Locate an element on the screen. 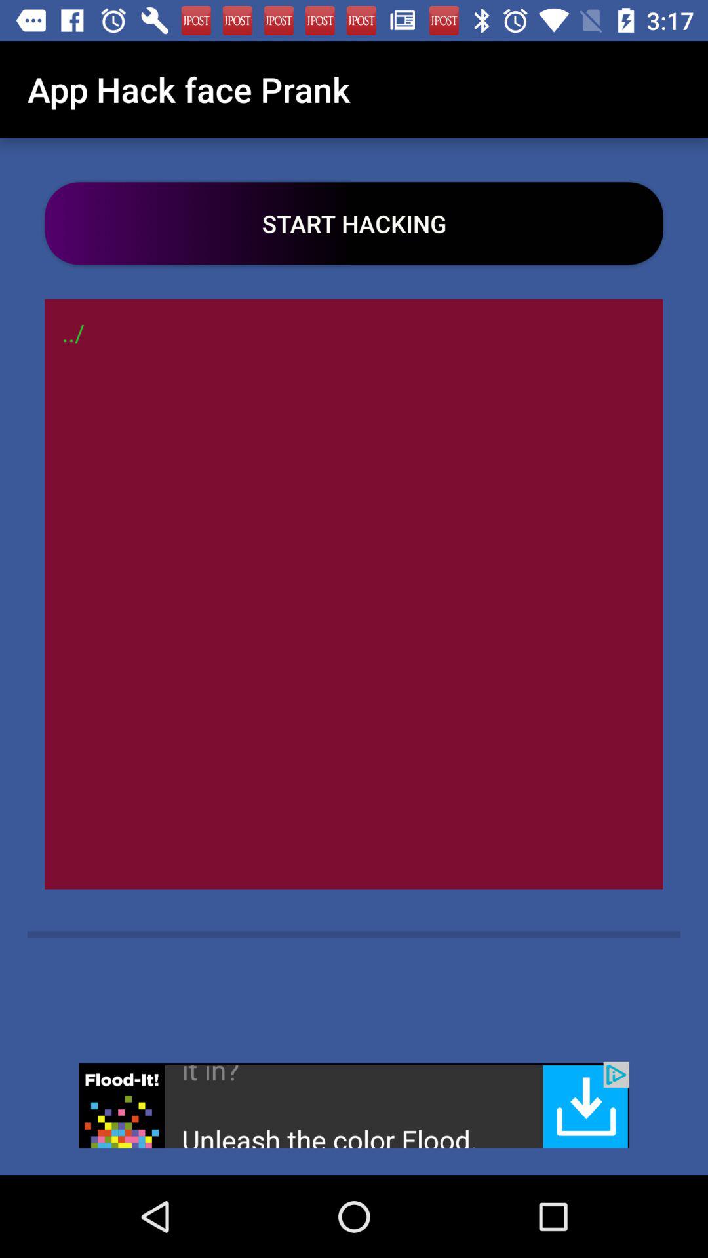 The height and width of the screenshot is (1258, 708). open the advertisement is located at coordinates (354, 1105).